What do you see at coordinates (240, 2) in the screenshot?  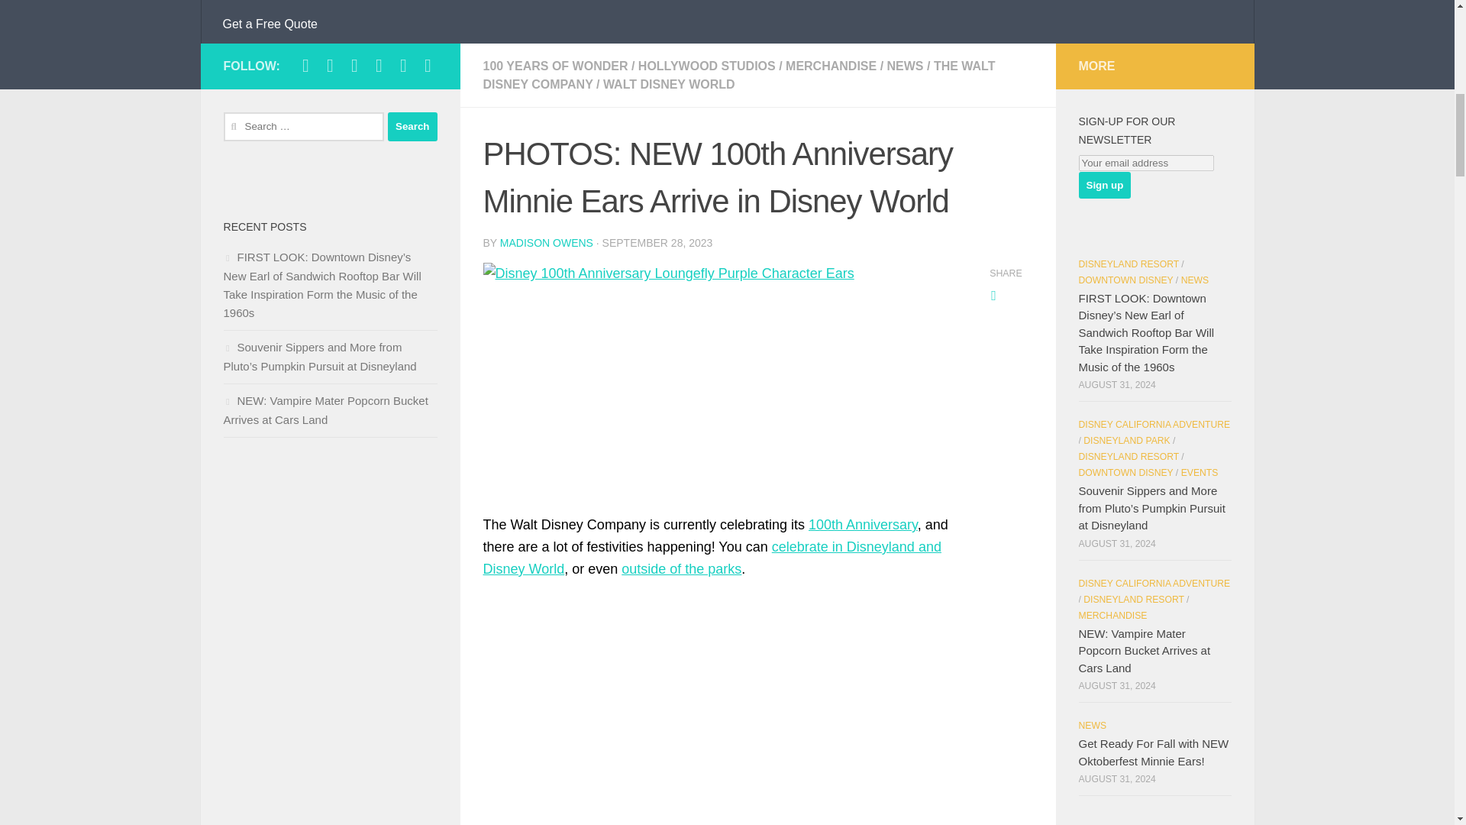 I see `Home` at bounding box center [240, 2].